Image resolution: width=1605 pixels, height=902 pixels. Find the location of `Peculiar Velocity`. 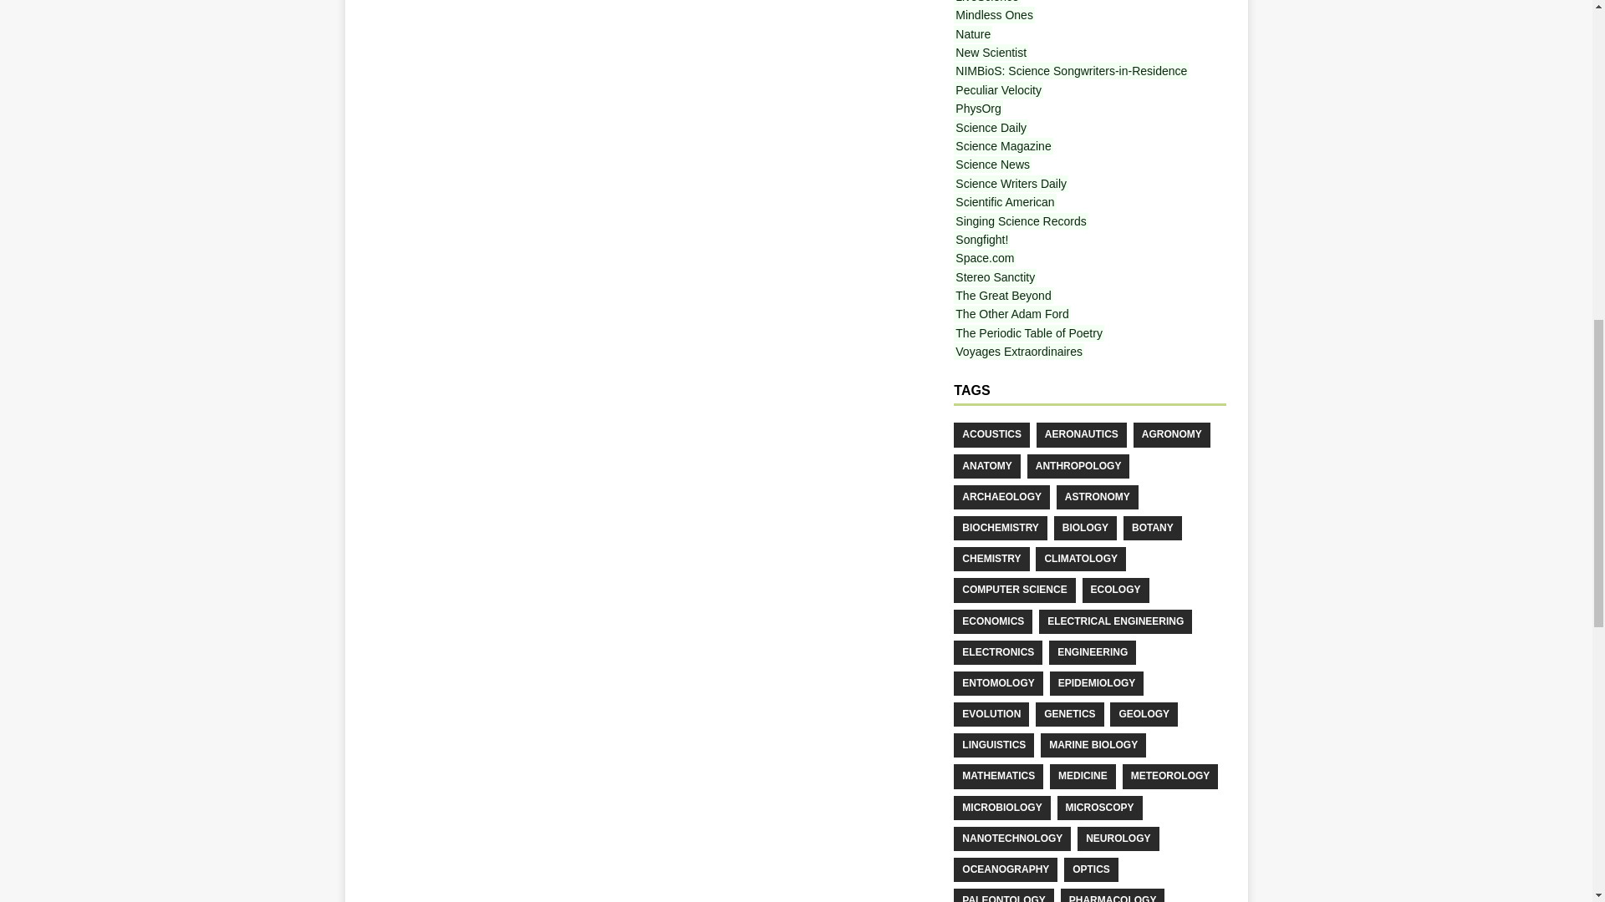

Peculiar Velocity is located at coordinates (998, 90).